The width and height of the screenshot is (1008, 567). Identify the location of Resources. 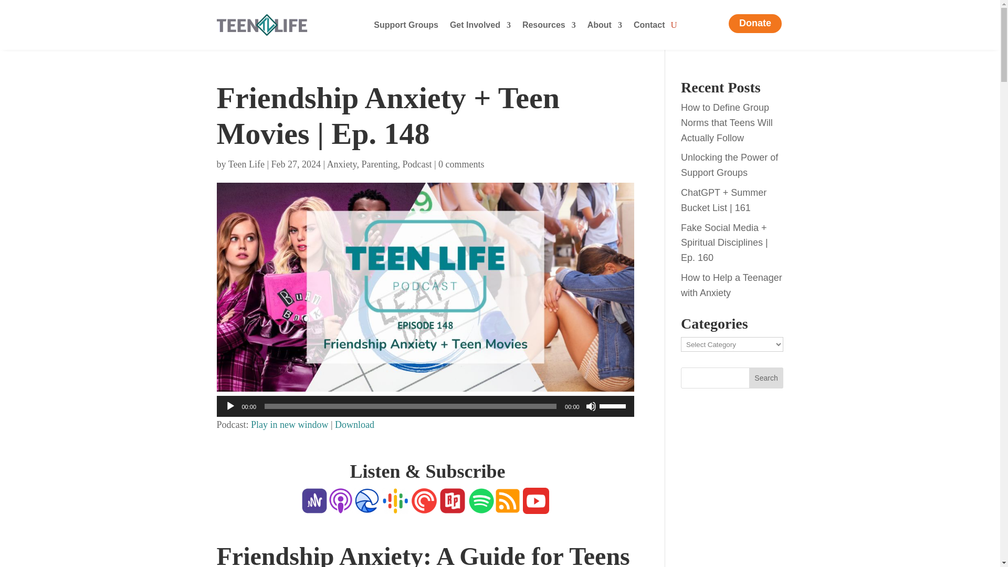
(549, 26).